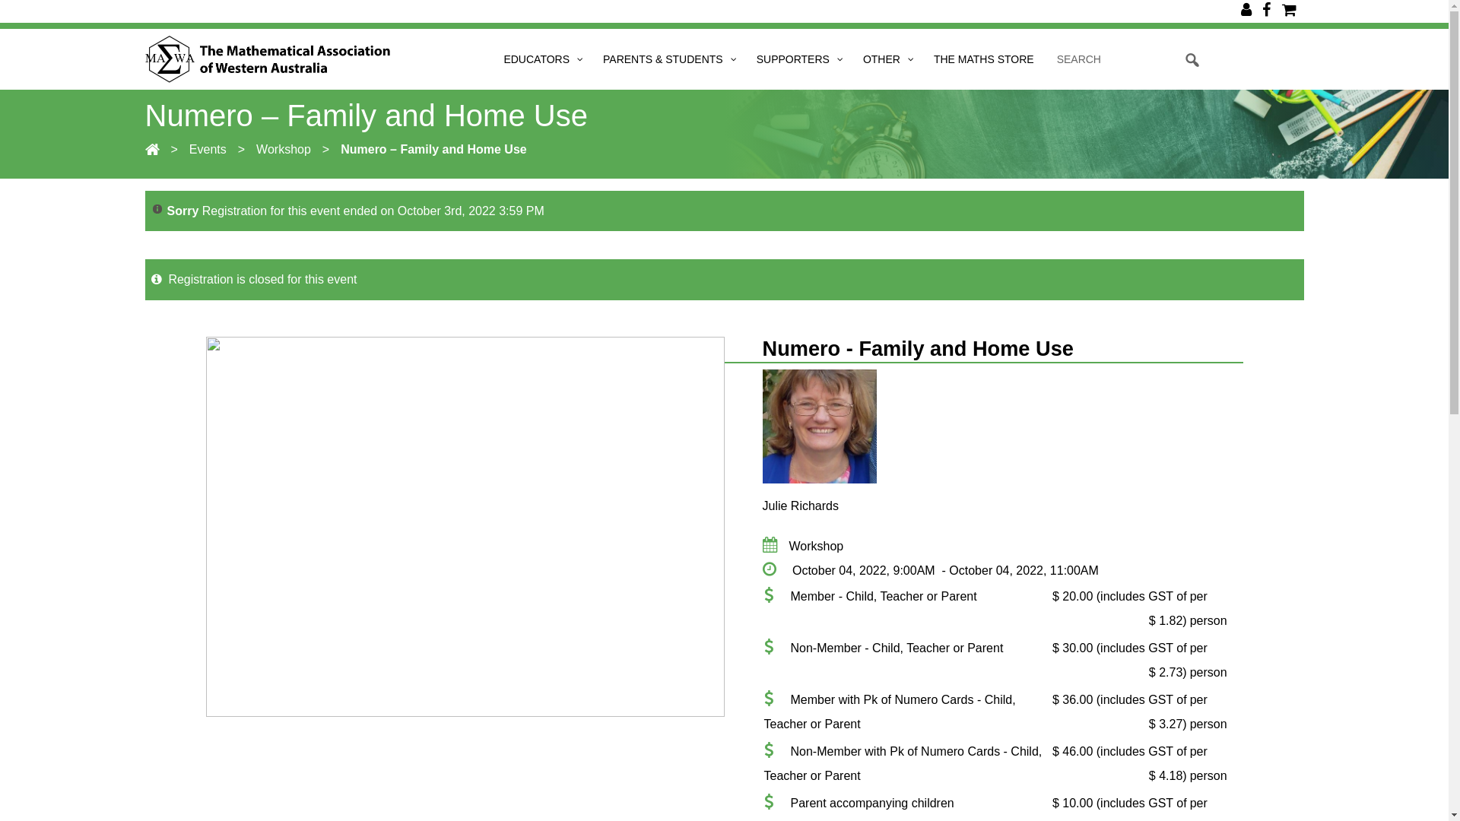  What do you see at coordinates (668, 59) in the screenshot?
I see `PARENTS & STUDENTS` at bounding box center [668, 59].